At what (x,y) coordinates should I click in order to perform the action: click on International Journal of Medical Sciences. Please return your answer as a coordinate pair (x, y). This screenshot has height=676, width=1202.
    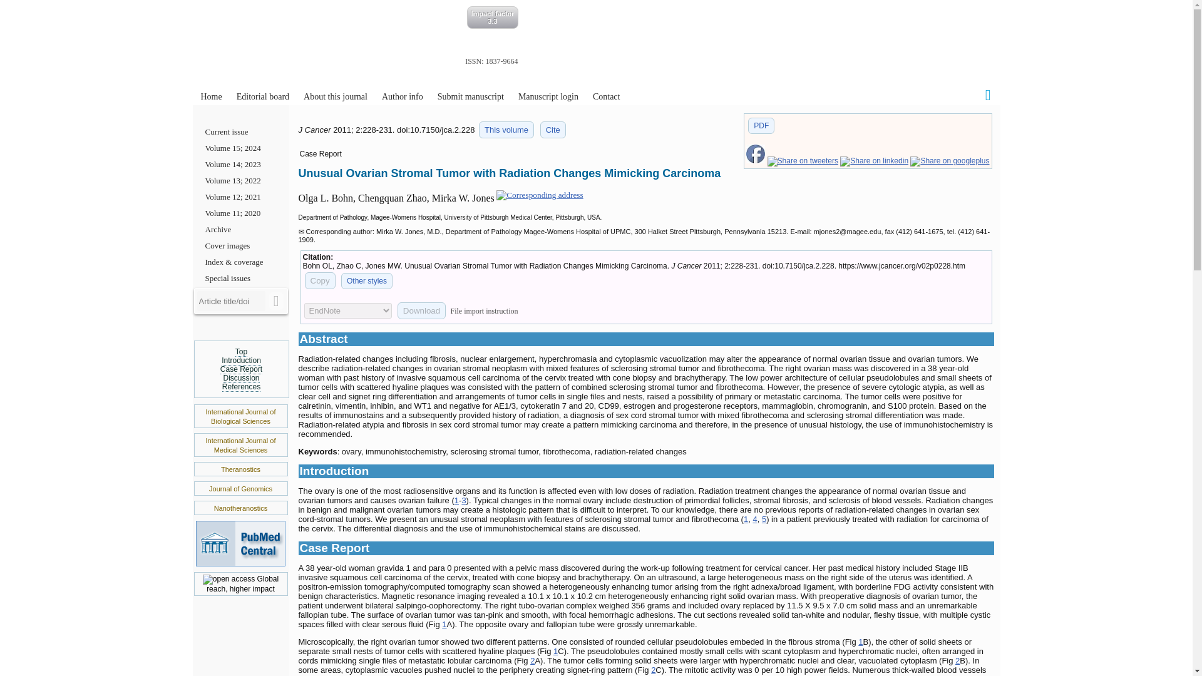
    Looking at the image, I should click on (240, 444).